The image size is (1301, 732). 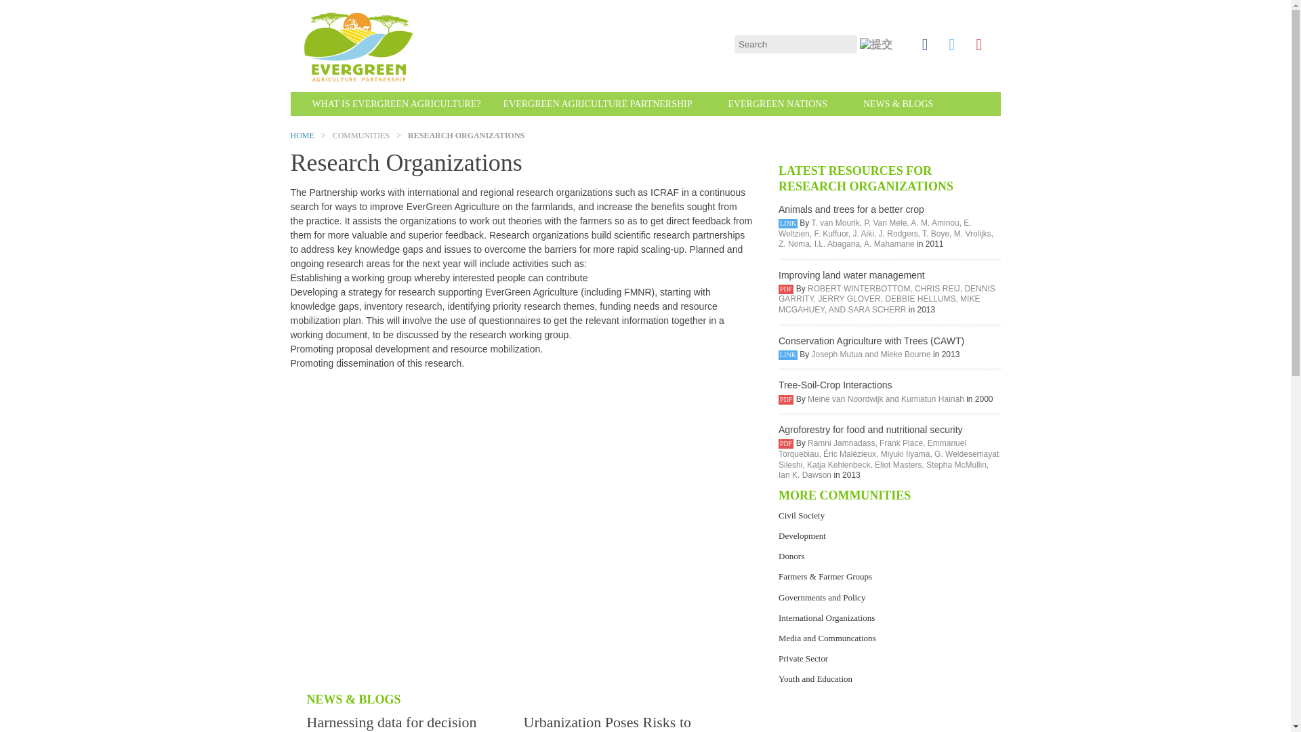 I want to click on CONTACT US, so click(x=423, y=127).